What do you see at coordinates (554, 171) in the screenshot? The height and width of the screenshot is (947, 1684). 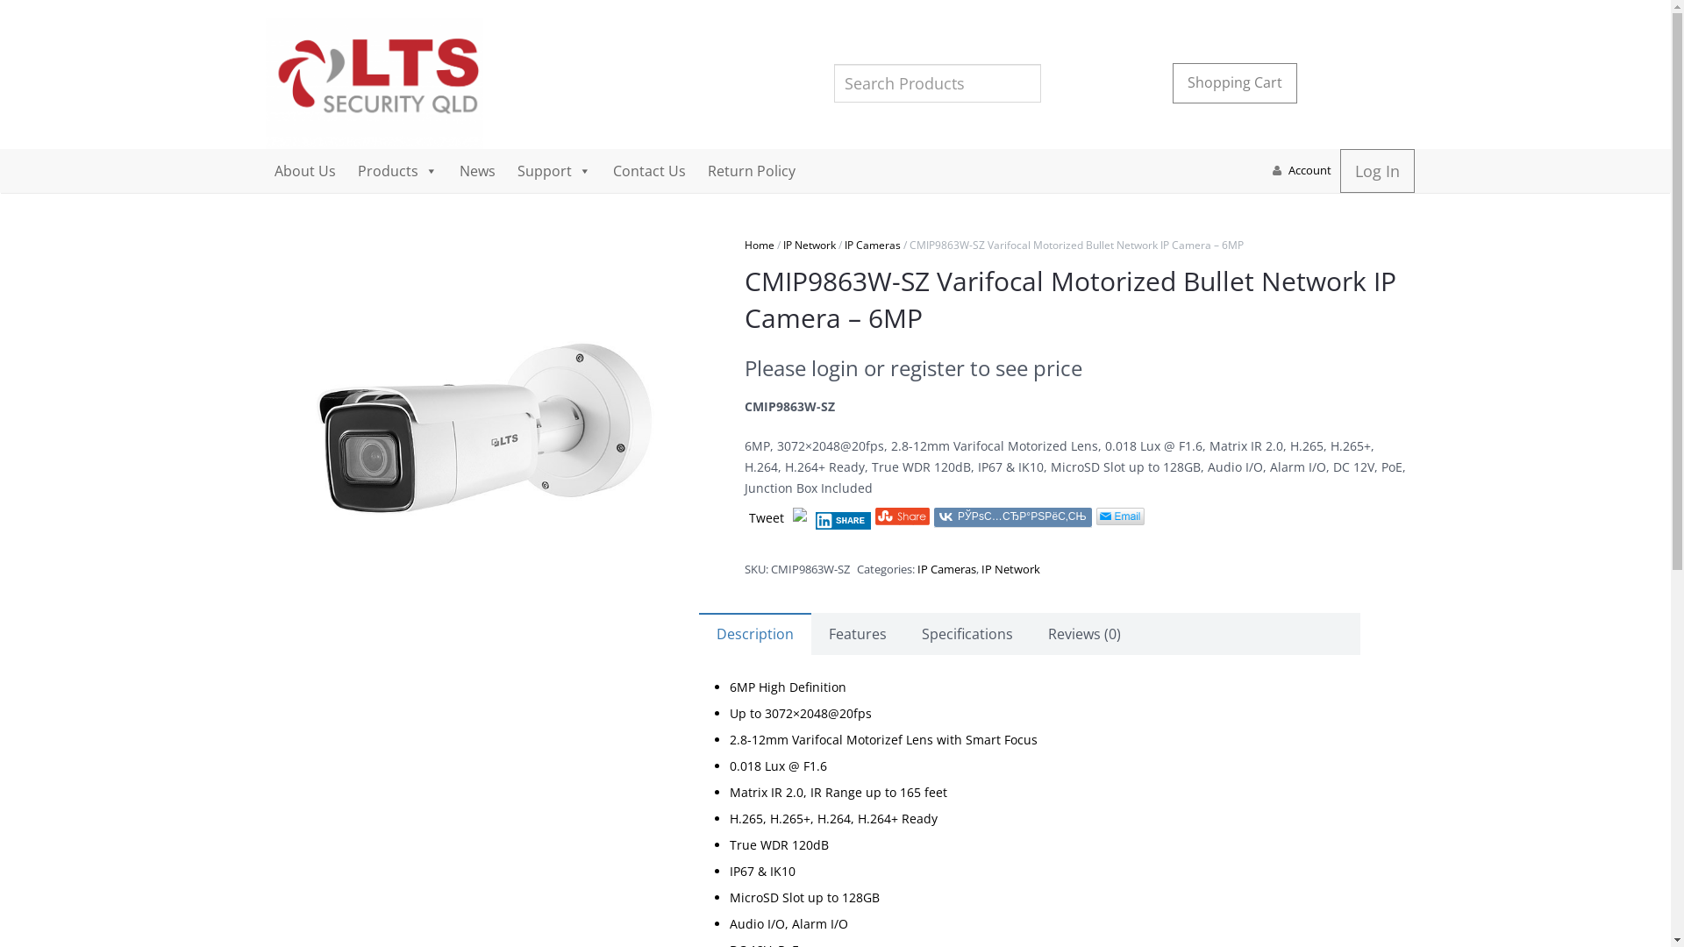 I see `Support` at bounding box center [554, 171].